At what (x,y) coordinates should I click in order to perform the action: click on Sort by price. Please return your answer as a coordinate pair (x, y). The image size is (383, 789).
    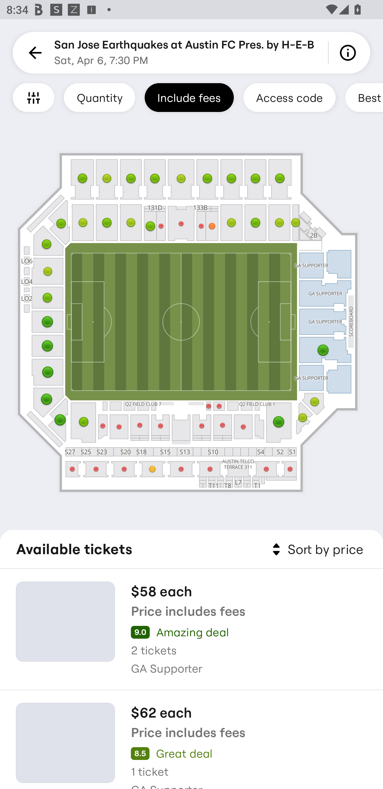
    Looking at the image, I should click on (316, 550).